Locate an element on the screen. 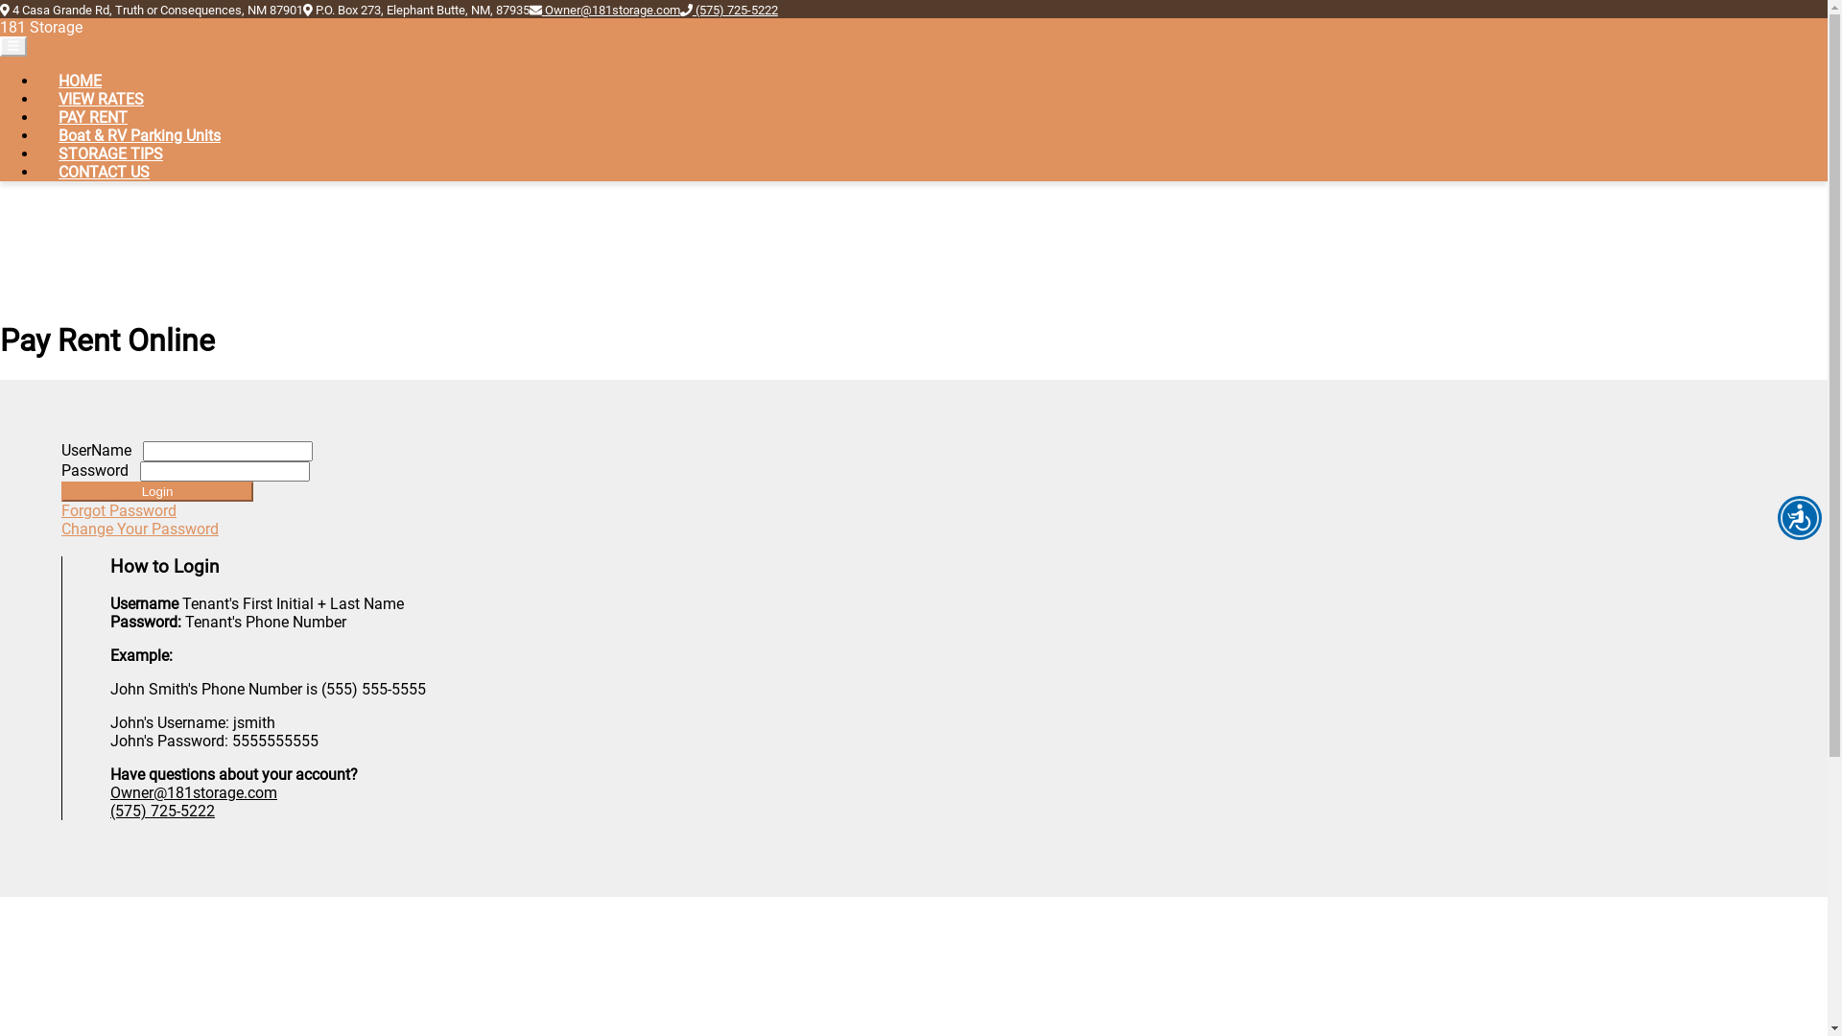 This screenshot has height=1036, width=1842. Owner@181storage.com is located at coordinates (194, 792).